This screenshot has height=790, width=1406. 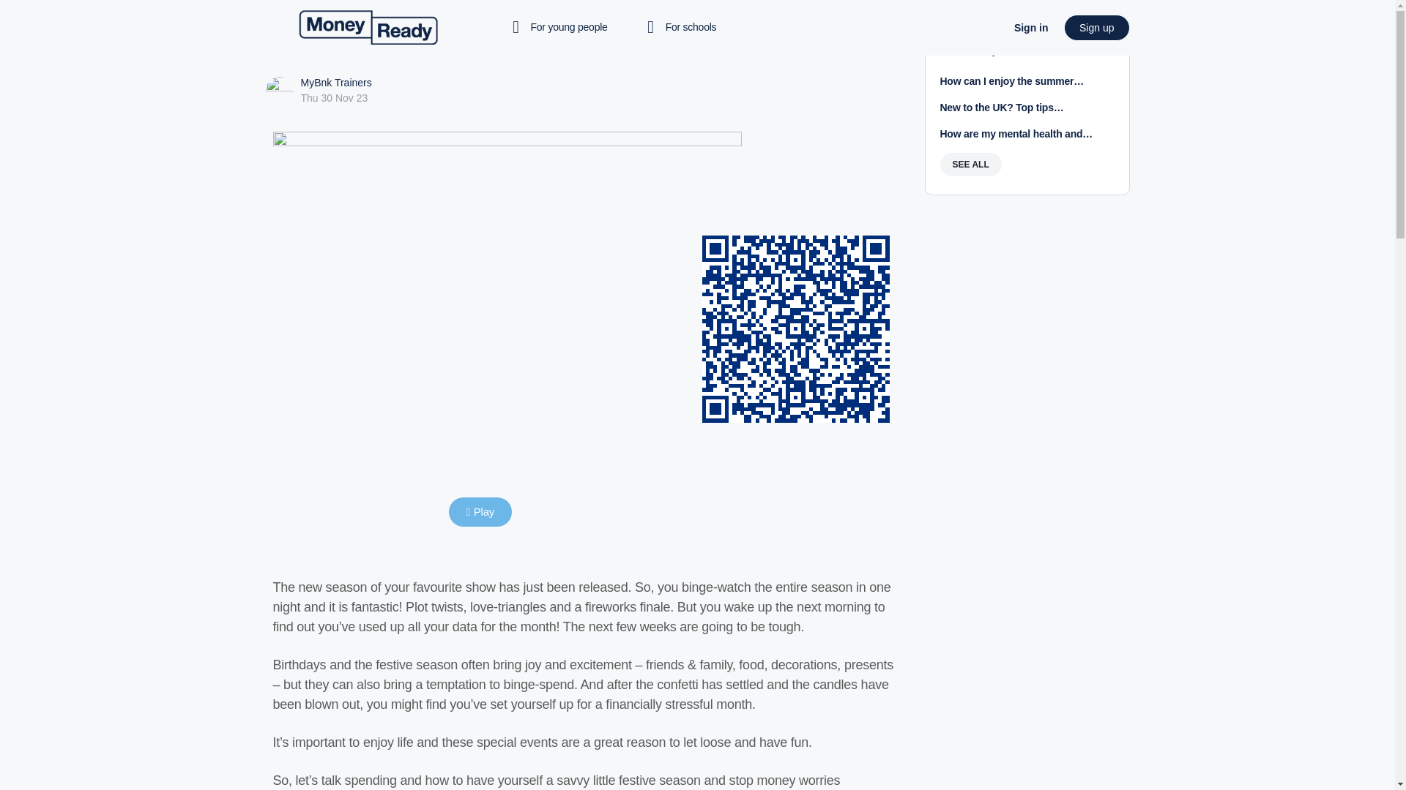 What do you see at coordinates (335, 82) in the screenshot?
I see `MyBnk Trainers` at bounding box center [335, 82].